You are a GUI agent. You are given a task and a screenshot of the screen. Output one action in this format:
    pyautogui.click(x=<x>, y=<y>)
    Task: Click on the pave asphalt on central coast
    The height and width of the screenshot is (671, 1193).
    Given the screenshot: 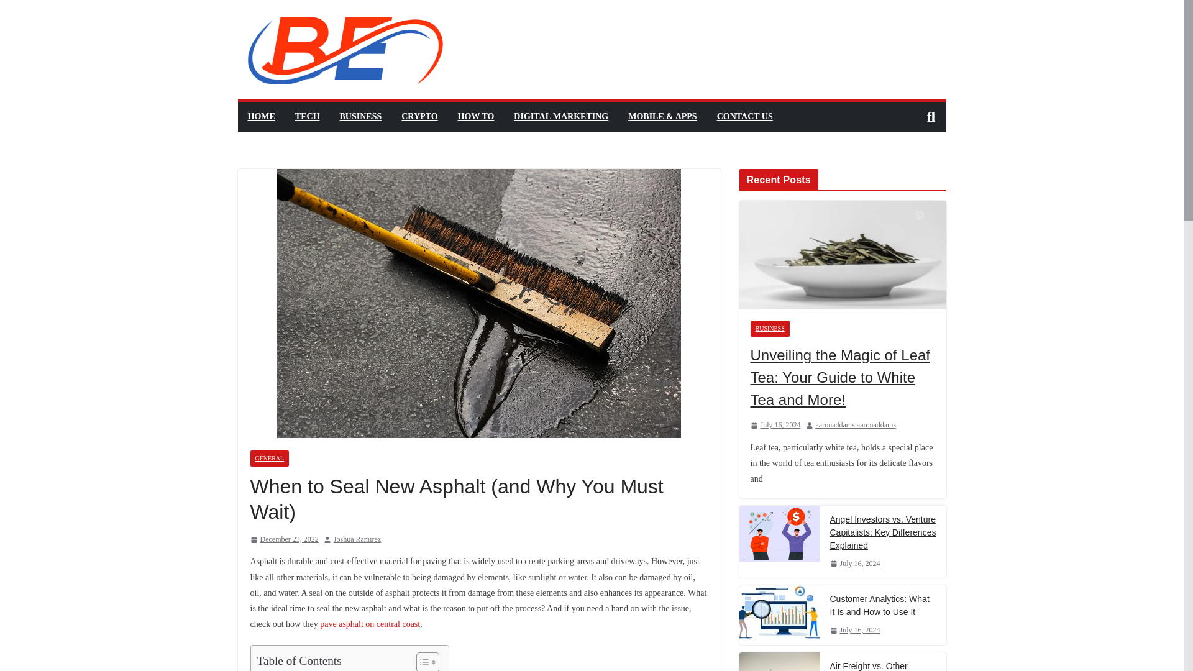 What is the action you would take?
    pyautogui.click(x=369, y=624)
    